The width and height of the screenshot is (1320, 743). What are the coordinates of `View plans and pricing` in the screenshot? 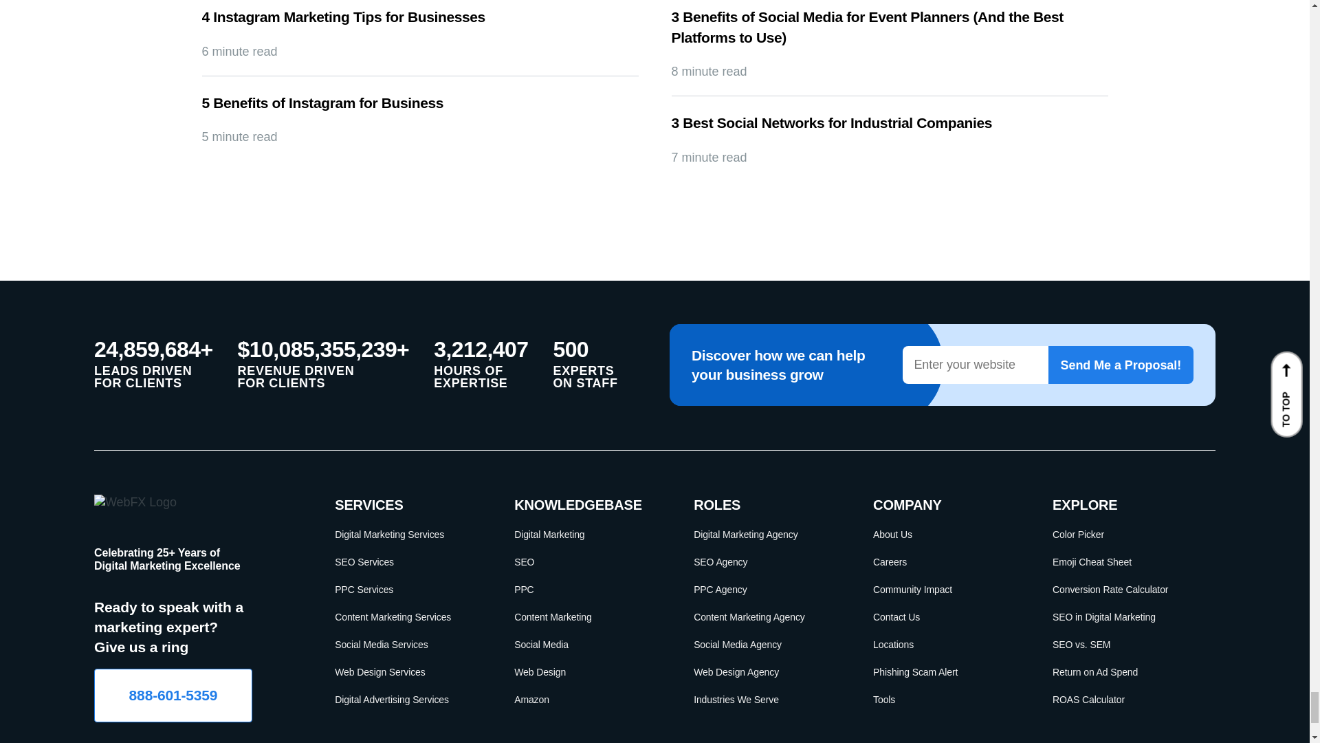 It's located at (408, 561).